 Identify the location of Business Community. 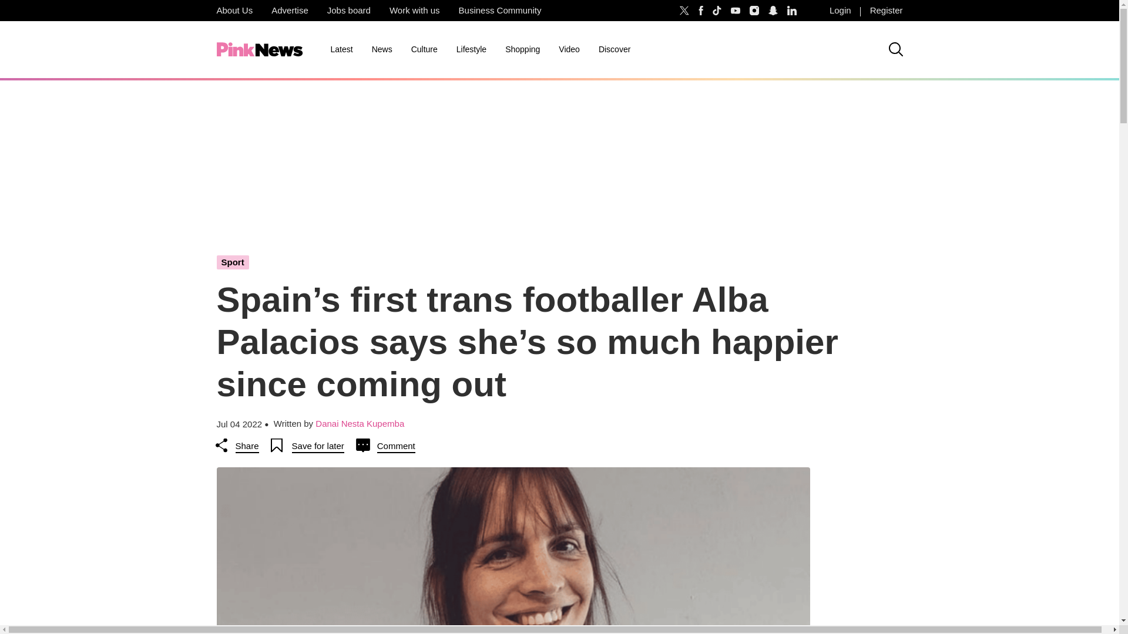
(500, 11).